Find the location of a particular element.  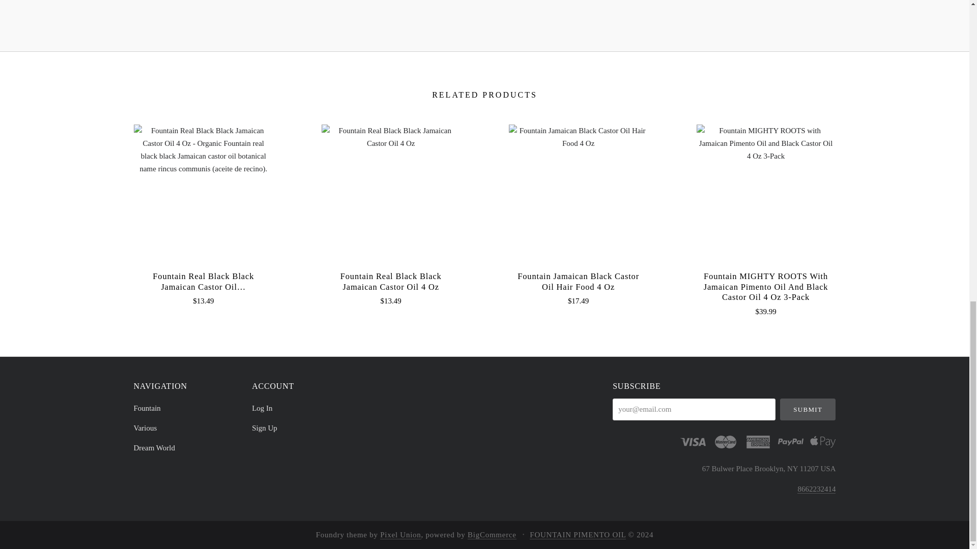

Fountain Real Black Black Jamaican Castor Oil 4 Oz is located at coordinates (391, 137).